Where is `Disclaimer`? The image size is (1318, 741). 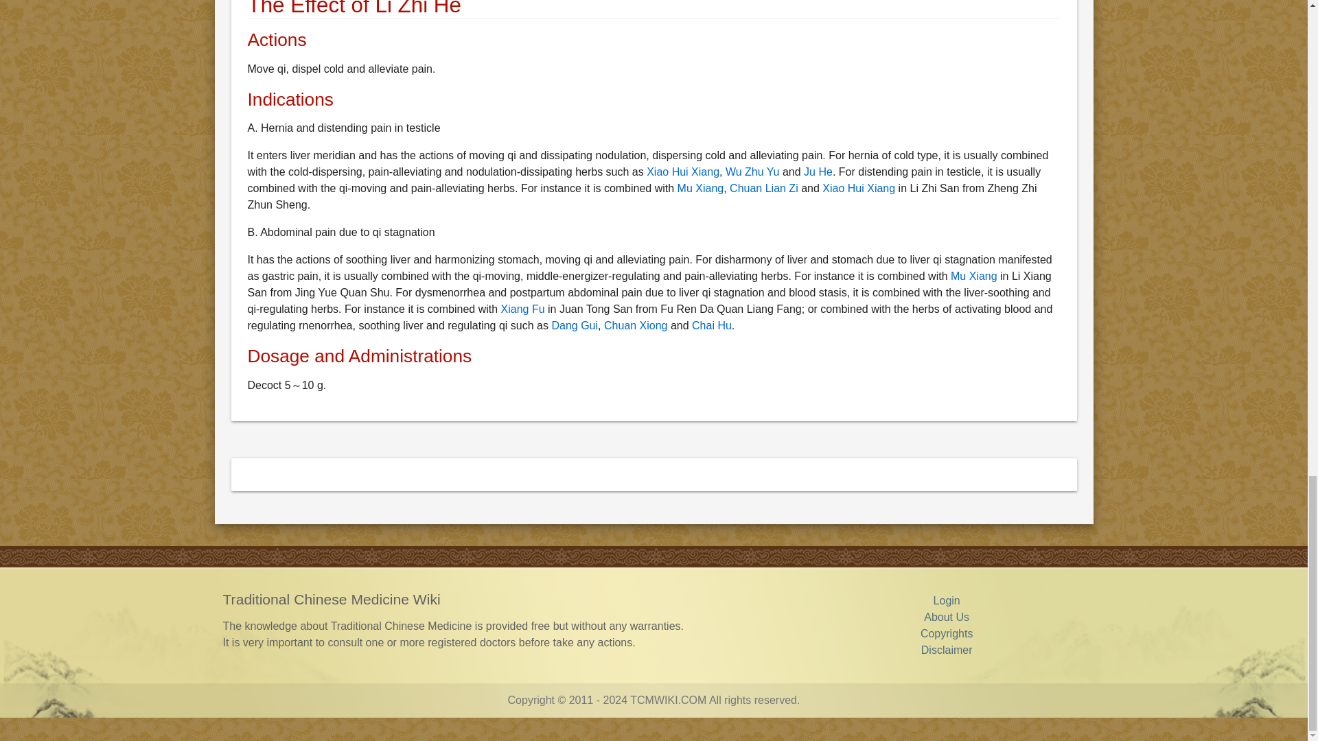
Disclaimer is located at coordinates (947, 649).